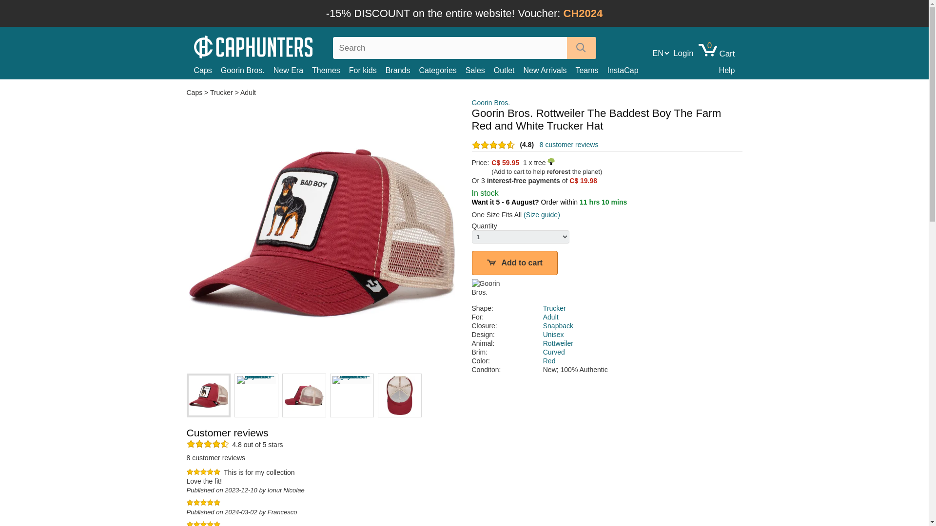 Image resolution: width=936 pixels, height=526 pixels. What do you see at coordinates (255, 46) in the screenshot?
I see `Caphunters` at bounding box center [255, 46].